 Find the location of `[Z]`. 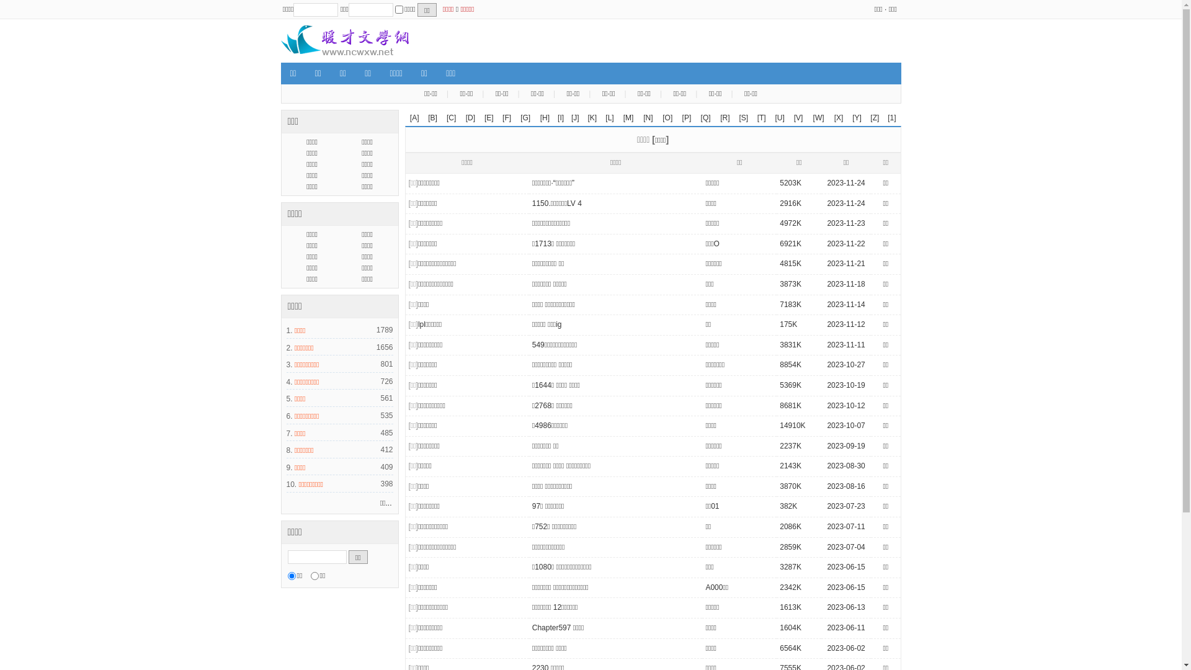

[Z] is located at coordinates (875, 118).